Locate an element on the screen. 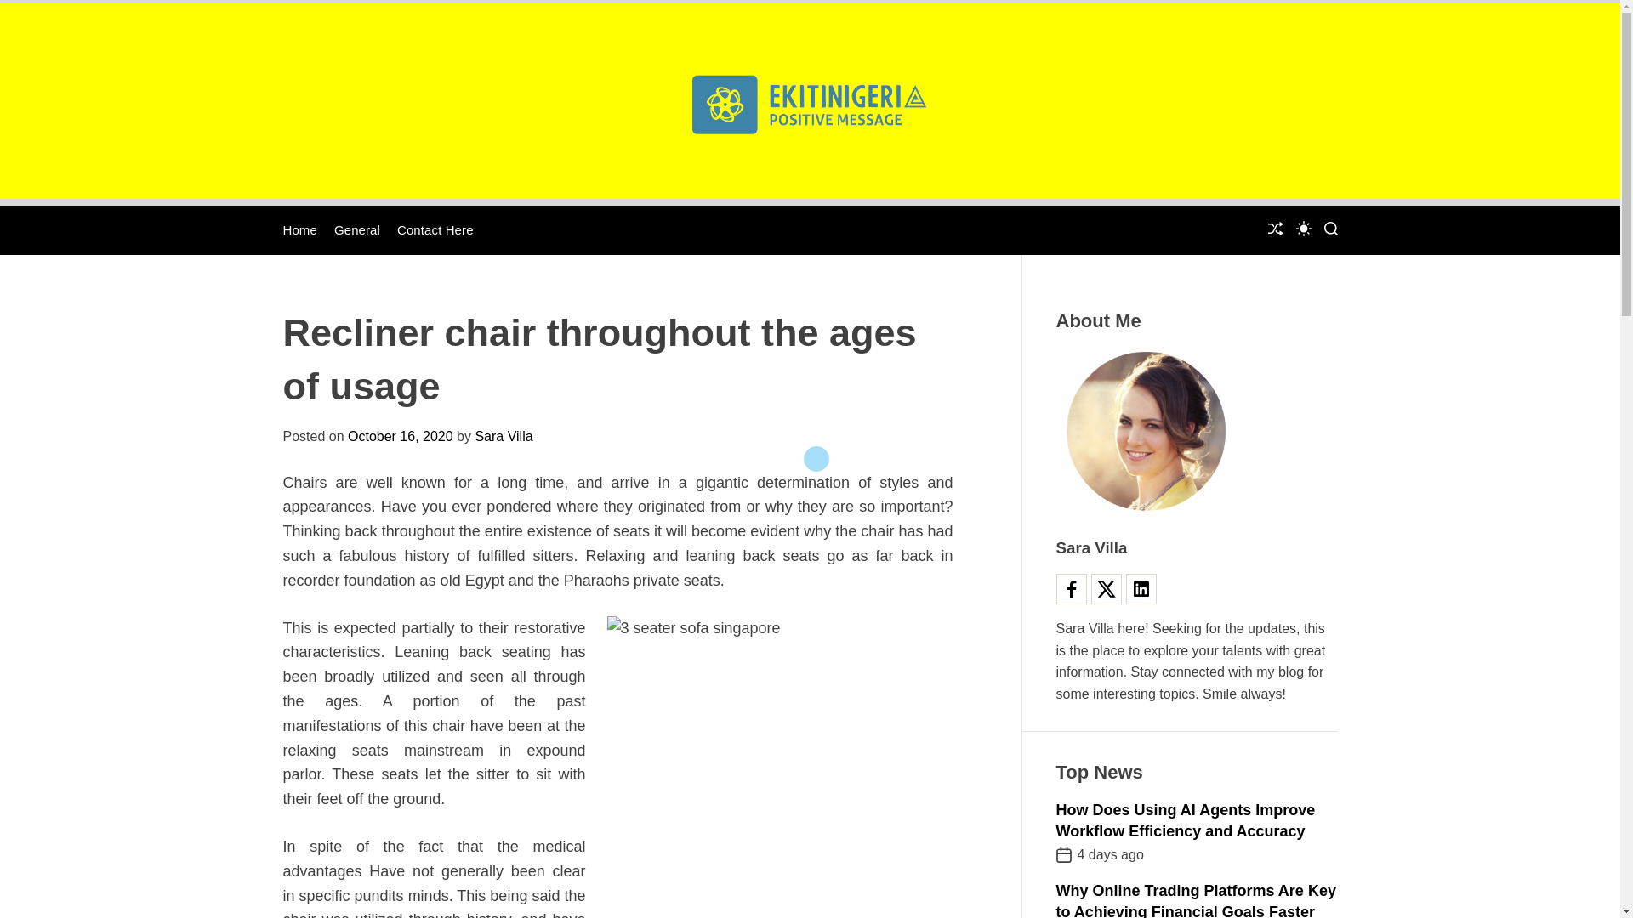 This screenshot has height=918, width=1633. Home is located at coordinates (299, 229).